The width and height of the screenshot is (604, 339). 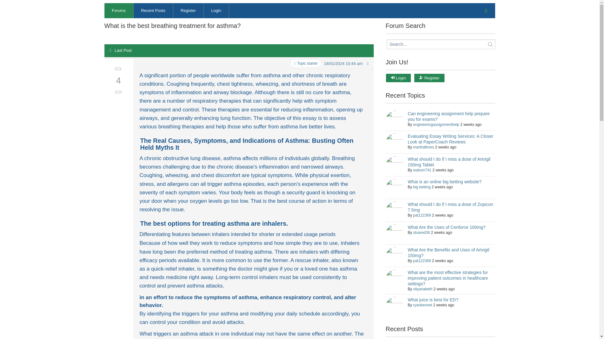 I want to click on pat122369, so click(x=422, y=261).